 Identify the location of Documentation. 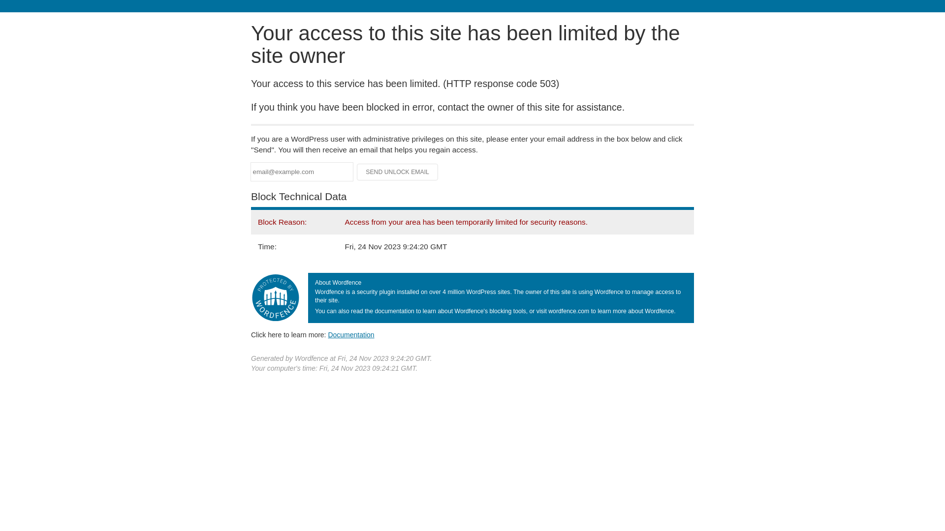
(351, 335).